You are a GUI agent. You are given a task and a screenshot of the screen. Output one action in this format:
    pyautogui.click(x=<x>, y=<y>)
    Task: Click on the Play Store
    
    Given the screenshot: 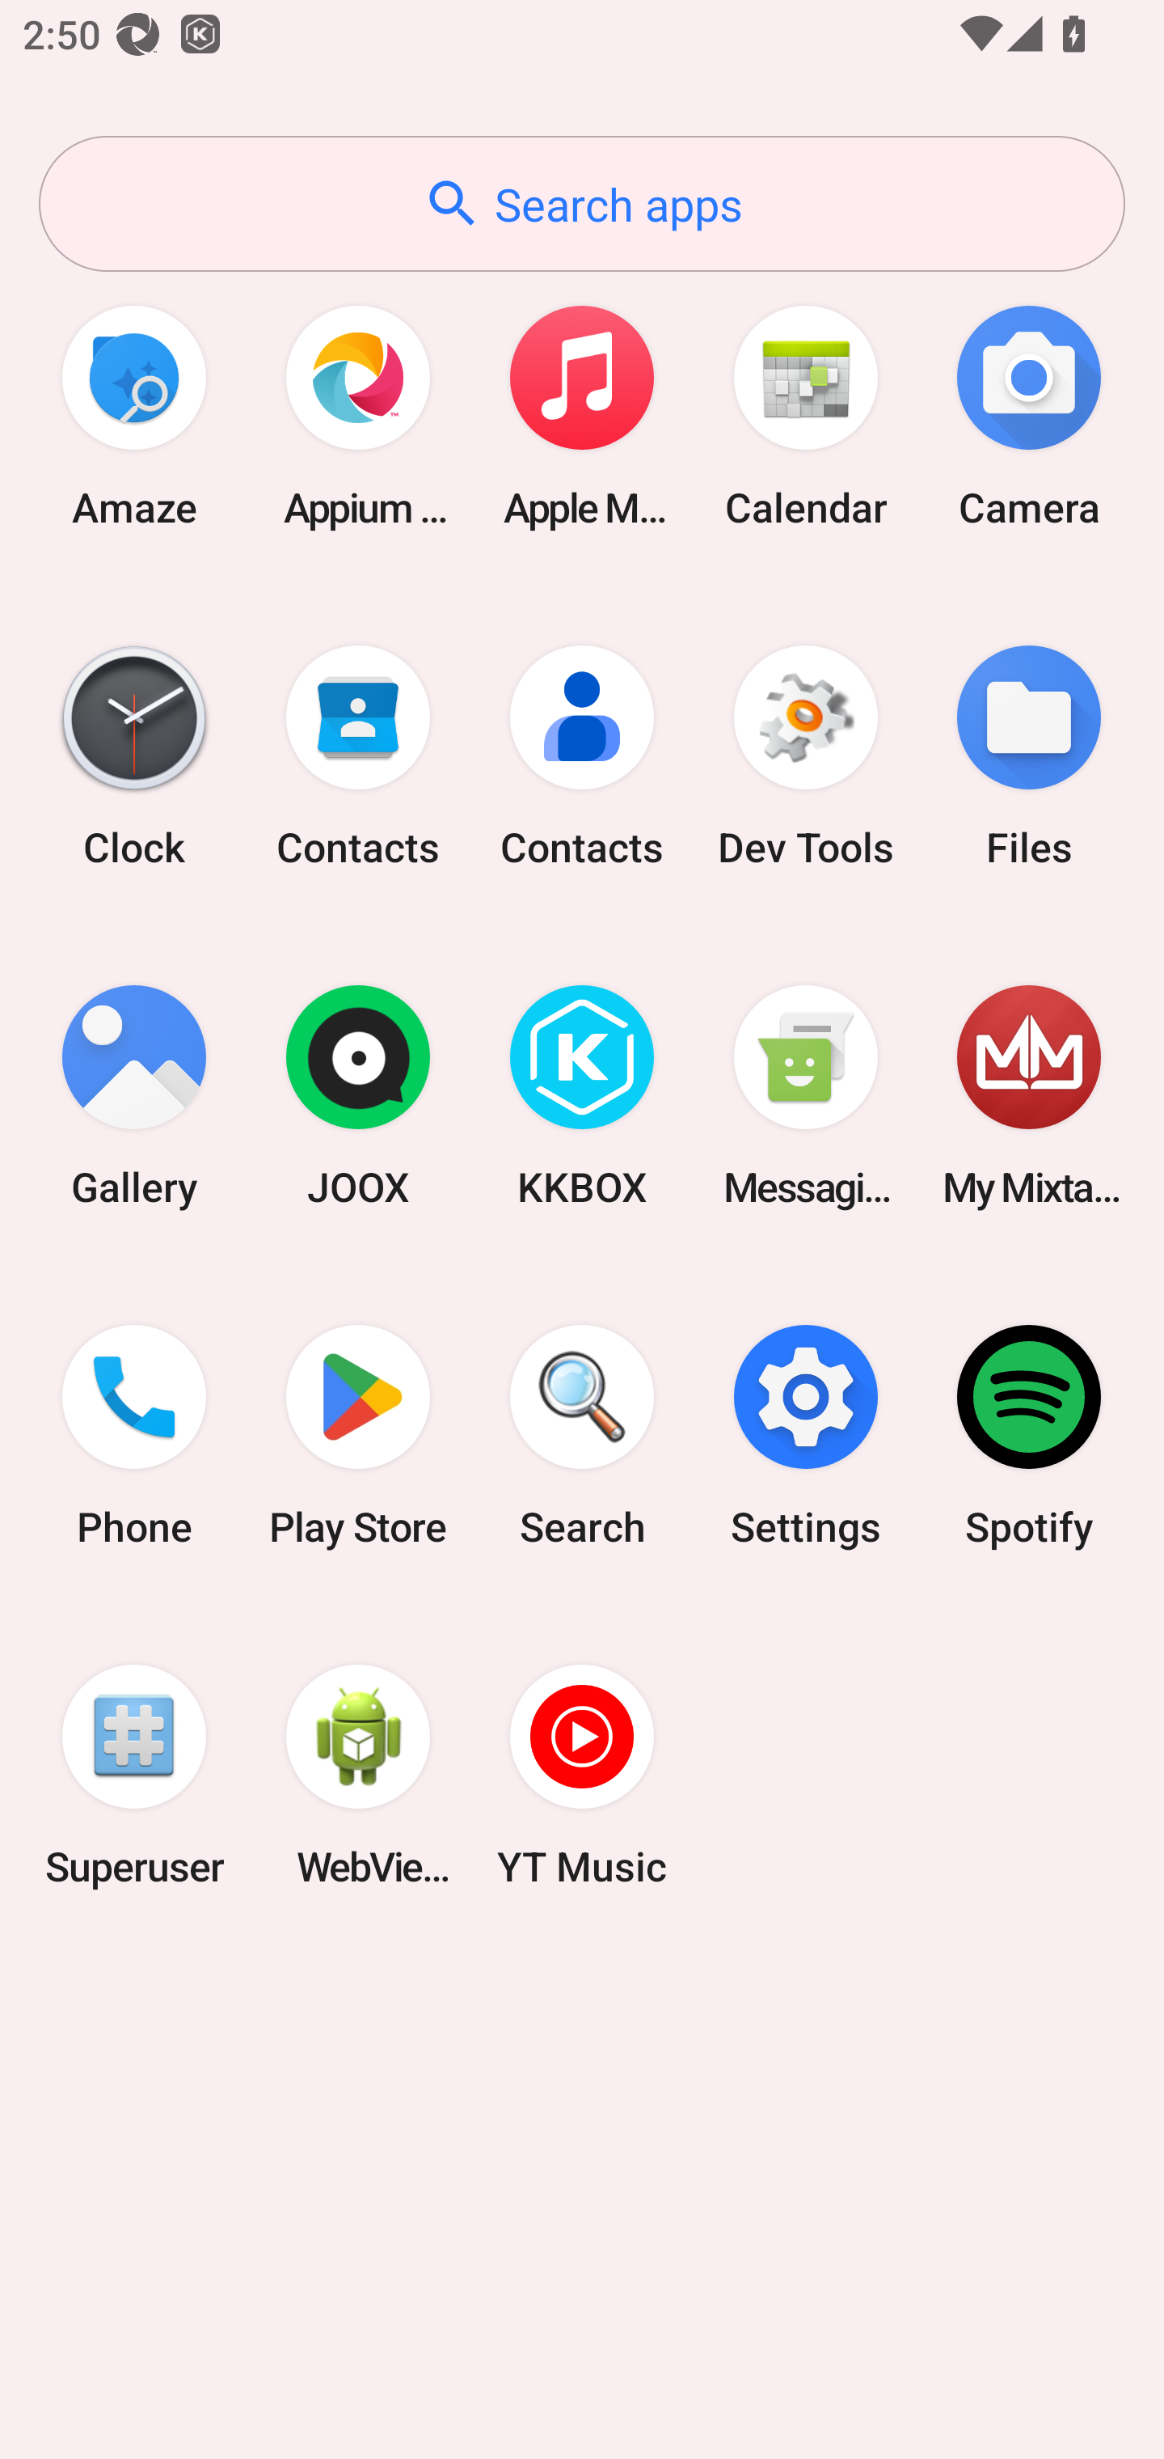 What is the action you would take?
    pyautogui.click(x=358, y=1436)
    